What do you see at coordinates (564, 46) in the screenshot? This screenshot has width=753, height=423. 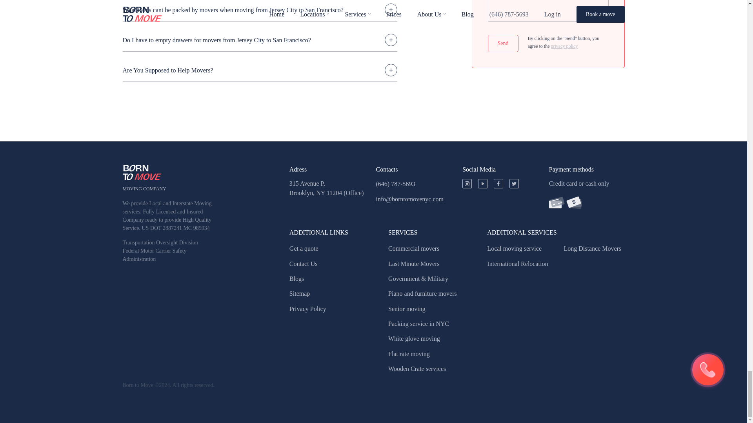 I see `privacy policy` at bounding box center [564, 46].